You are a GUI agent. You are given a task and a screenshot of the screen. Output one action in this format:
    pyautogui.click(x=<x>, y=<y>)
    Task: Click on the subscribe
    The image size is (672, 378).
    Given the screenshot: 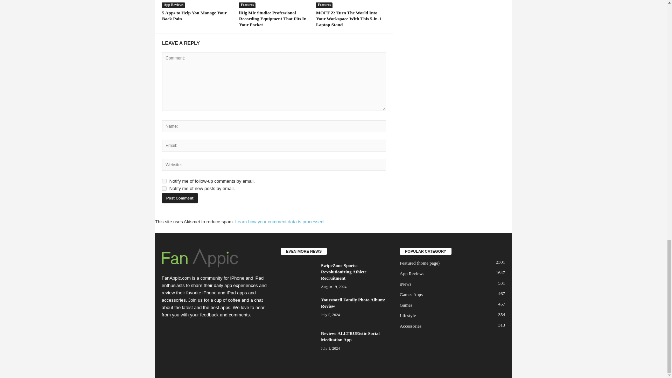 What is the action you would take?
    pyautogui.click(x=164, y=188)
    